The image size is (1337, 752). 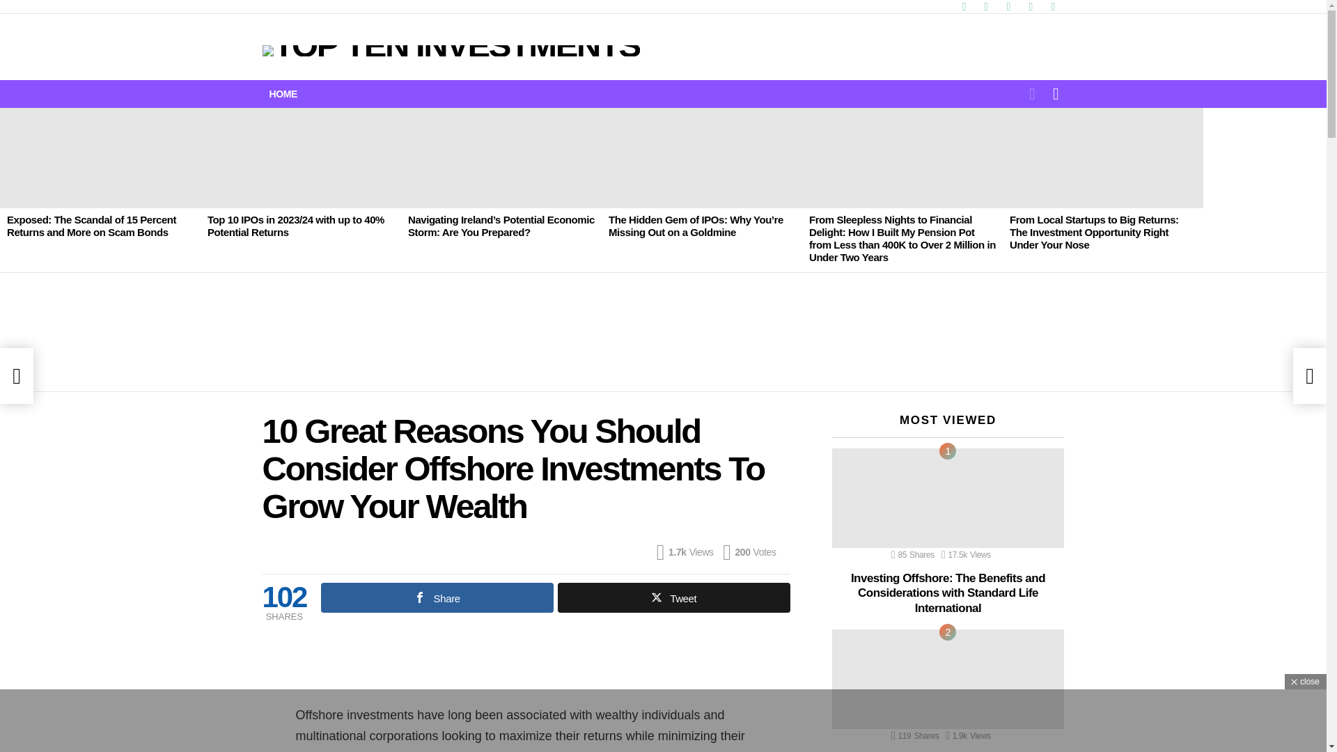 What do you see at coordinates (963, 7) in the screenshot?
I see `facebook` at bounding box center [963, 7].